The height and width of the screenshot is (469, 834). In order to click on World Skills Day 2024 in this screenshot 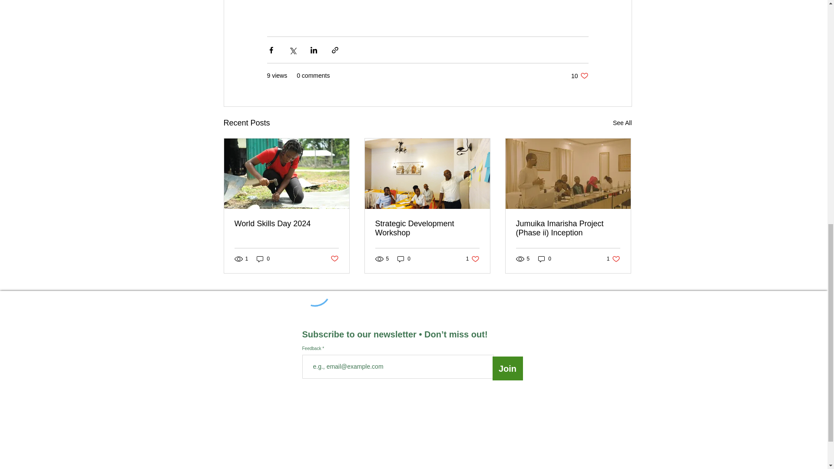, I will do `click(286, 224)`.